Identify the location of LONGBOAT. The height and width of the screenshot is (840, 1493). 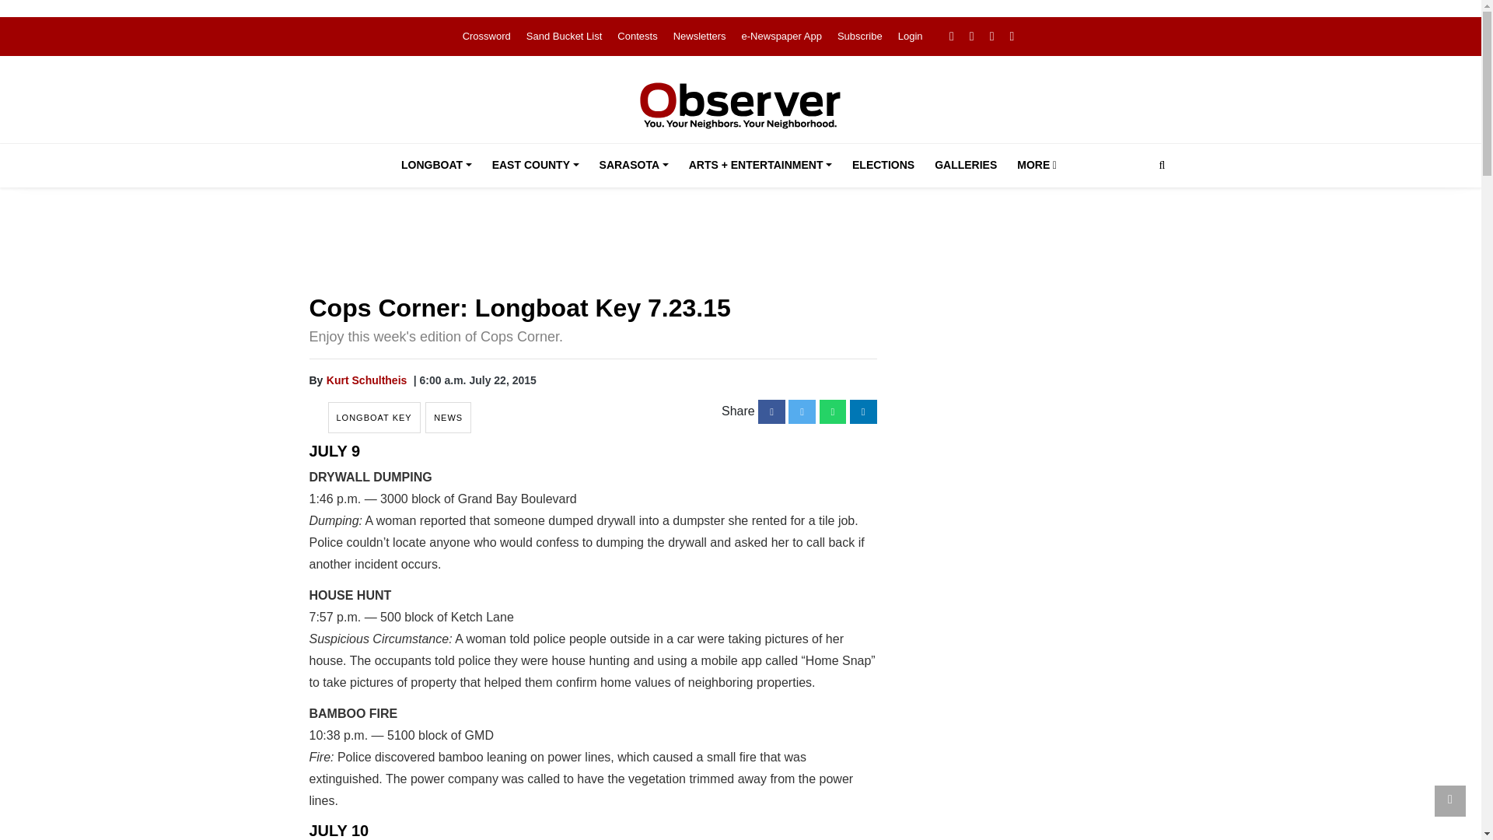
(436, 165).